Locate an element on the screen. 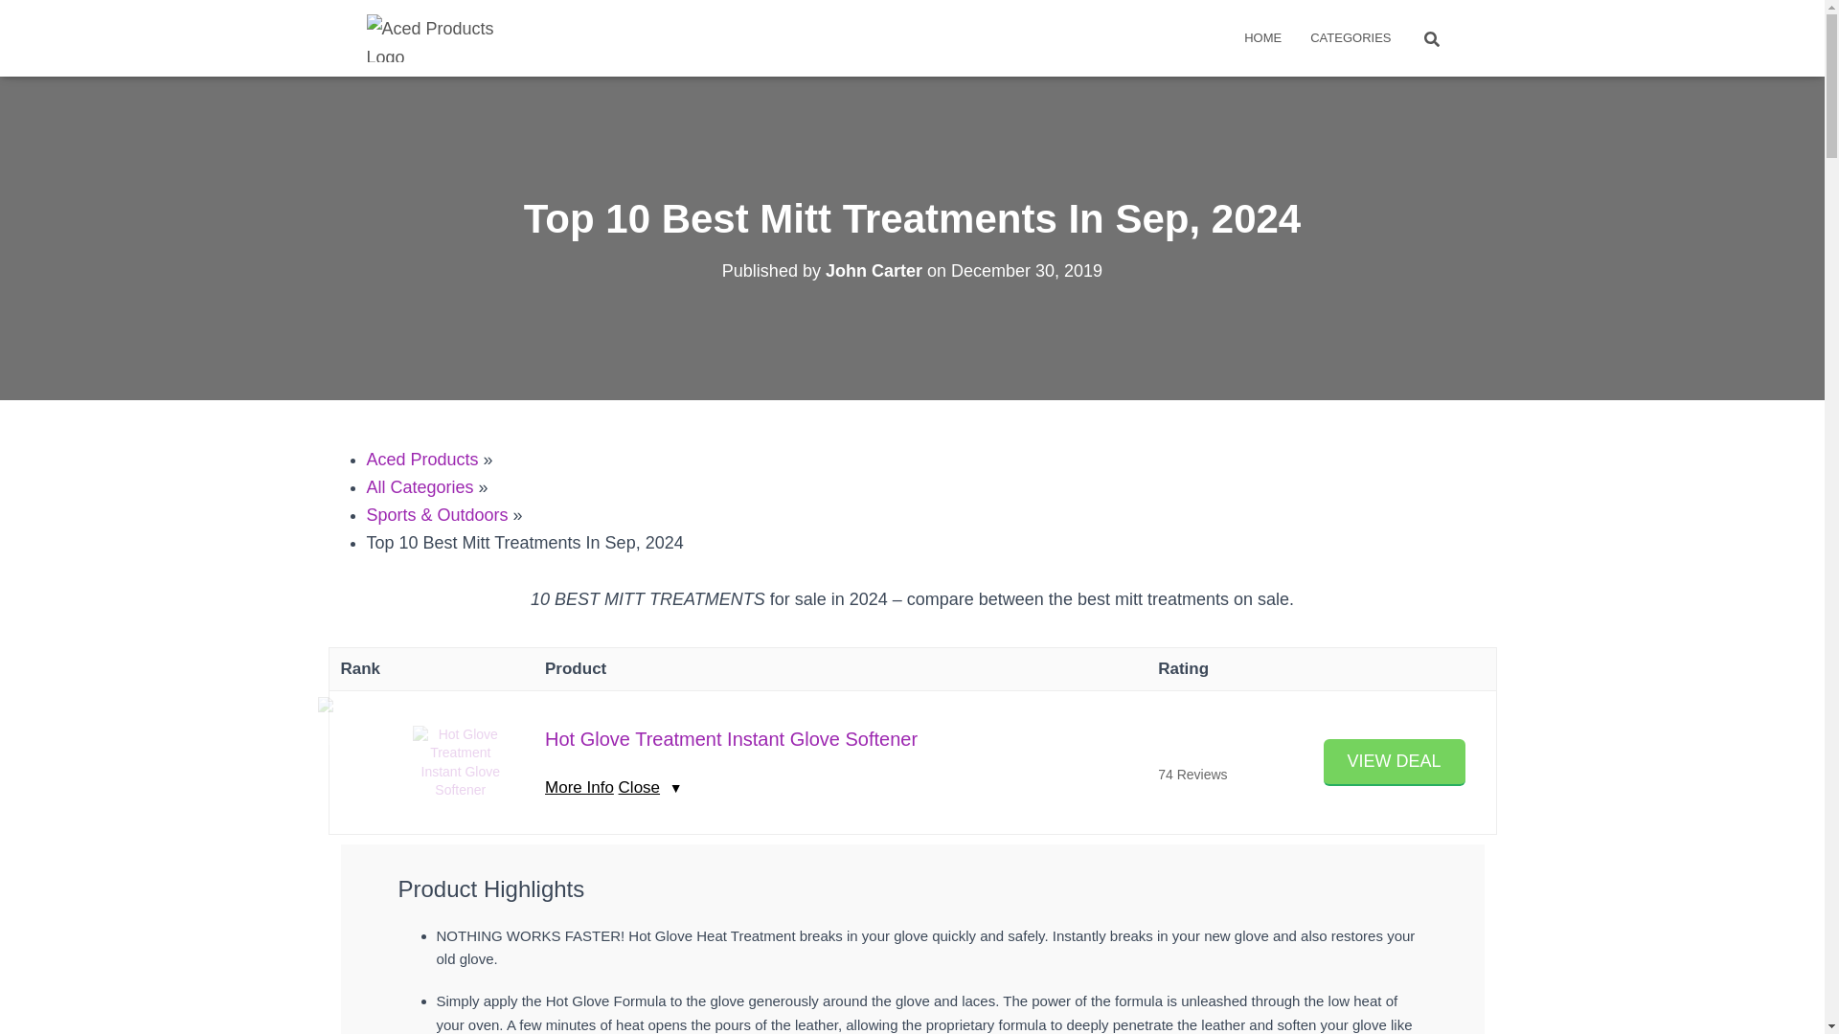  HOME is located at coordinates (1262, 38).